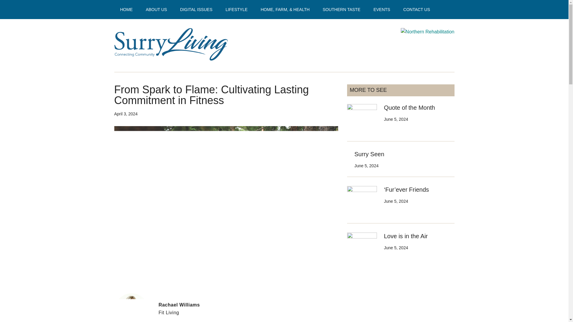 The width and height of the screenshot is (573, 322). Describe the element at coordinates (406, 236) in the screenshot. I see `Love is in the Air` at that location.